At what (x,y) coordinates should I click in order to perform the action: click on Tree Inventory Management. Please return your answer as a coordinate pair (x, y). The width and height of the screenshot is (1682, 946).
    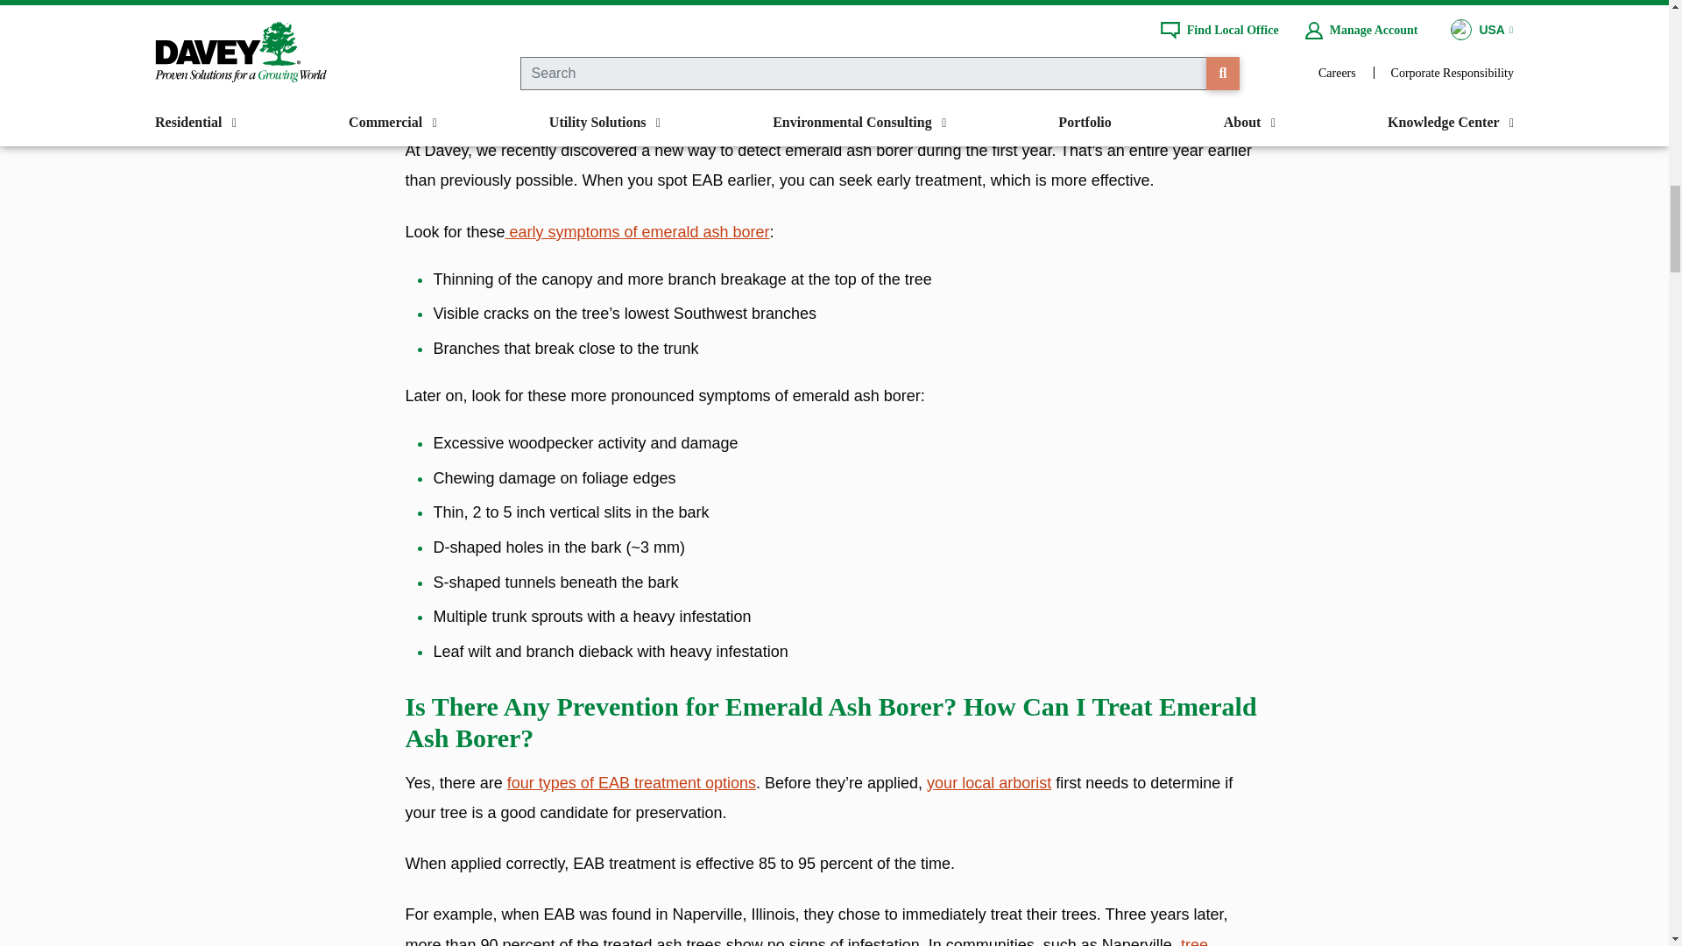
    Looking at the image, I should click on (806, 941).